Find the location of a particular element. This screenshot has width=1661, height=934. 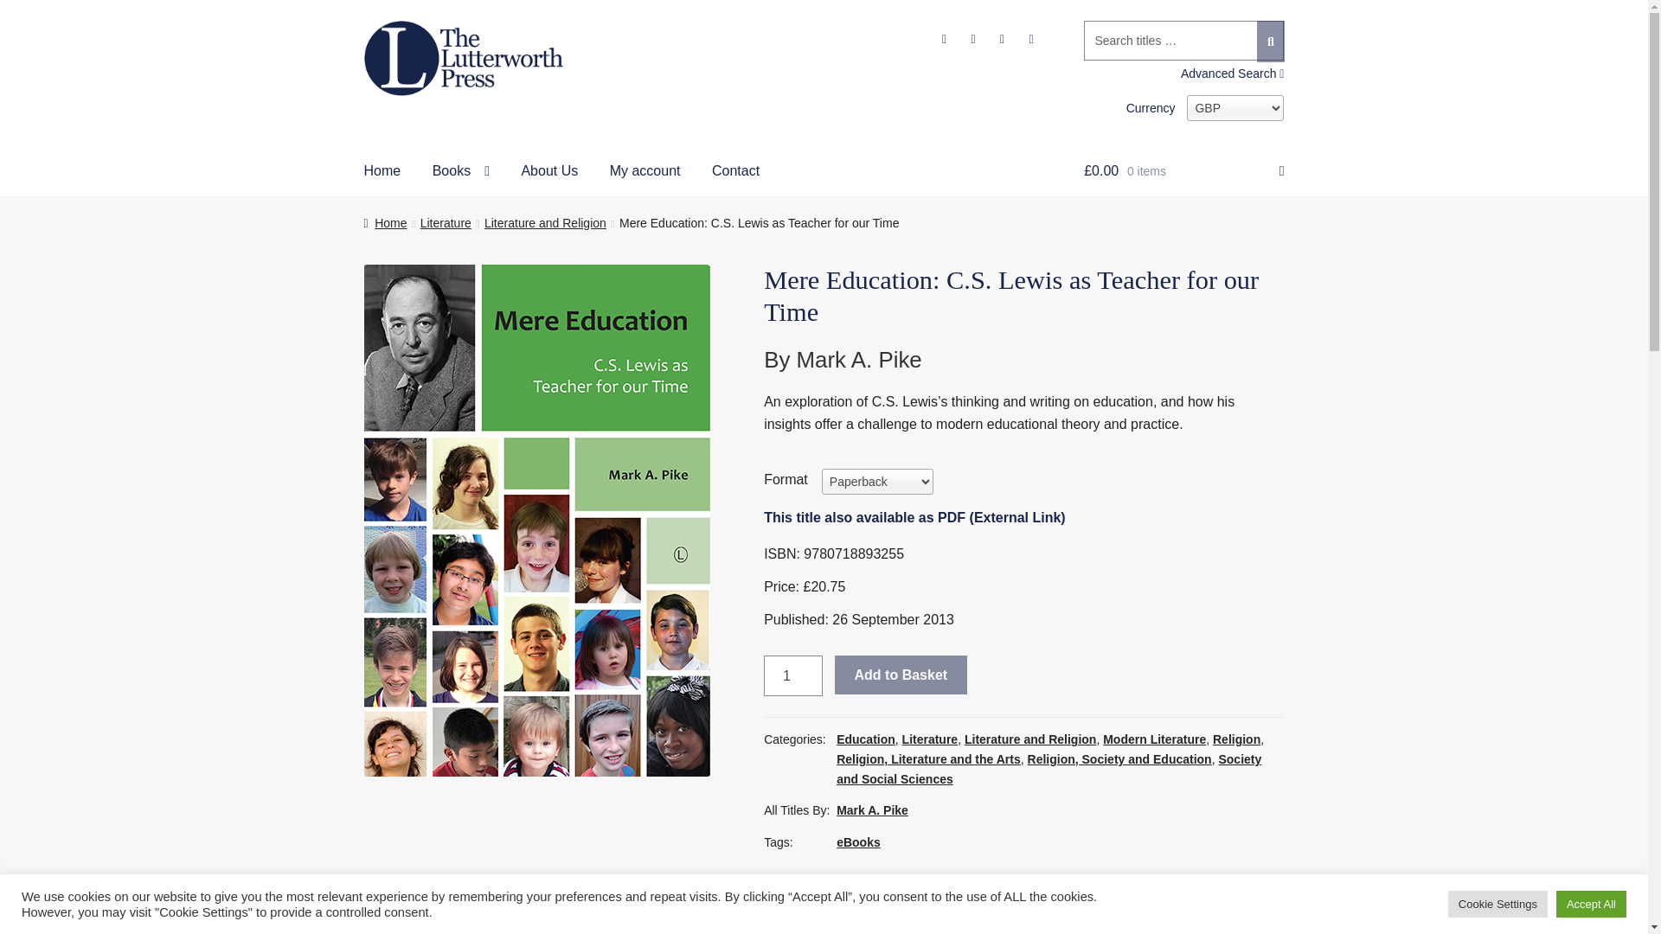

Literature is located at coordinates (446, 222).